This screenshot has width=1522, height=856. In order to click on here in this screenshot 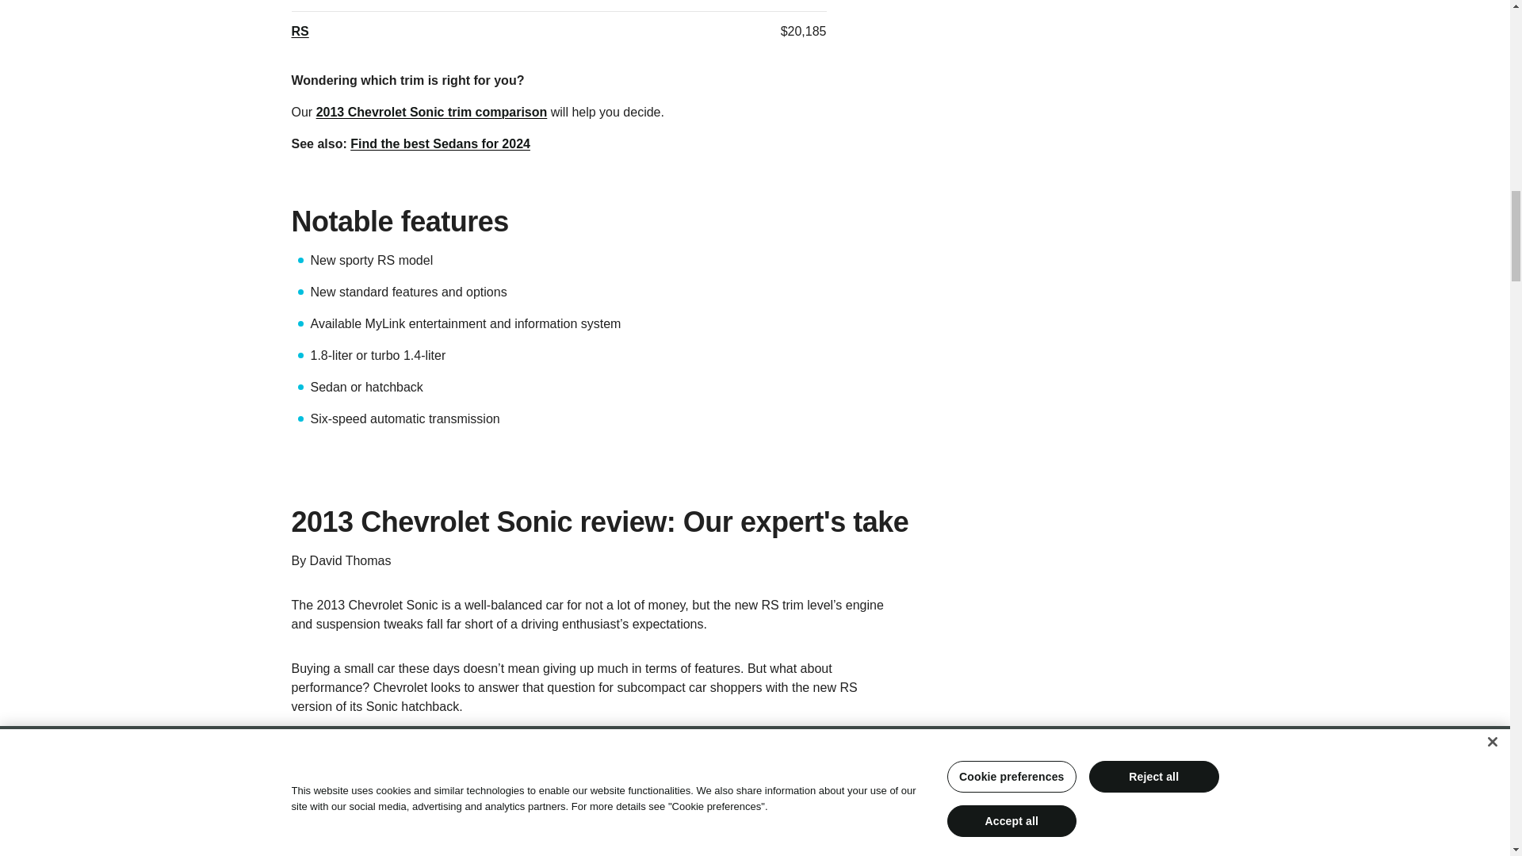, I will do `click(444, 833)`.